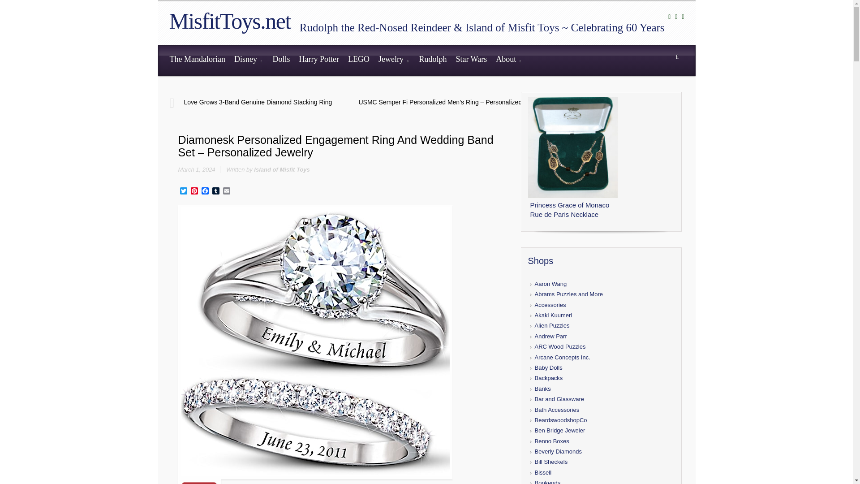 The width and height of the screenshot is (860, 484). What do you see at coordinates (249, 60) in the screenshot?
I see `Disney` at bounding box center [249, 60].